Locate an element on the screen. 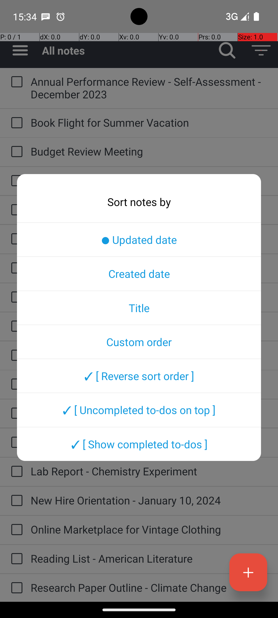 The width and height of the screenshot is (278, 618). to-do: Reading List - American Literature is located at coordinates (15, 559).